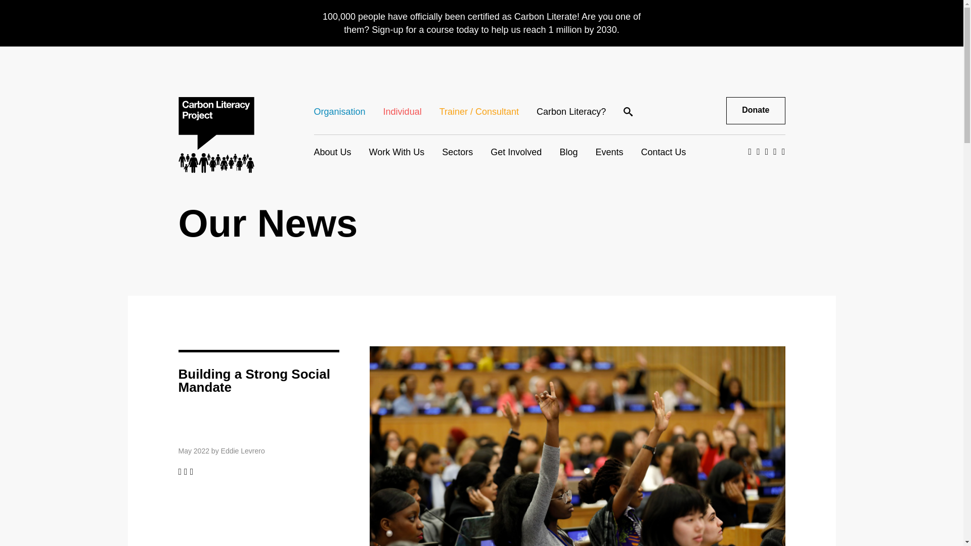  I want to click on Get Involved, so click(516, 152).